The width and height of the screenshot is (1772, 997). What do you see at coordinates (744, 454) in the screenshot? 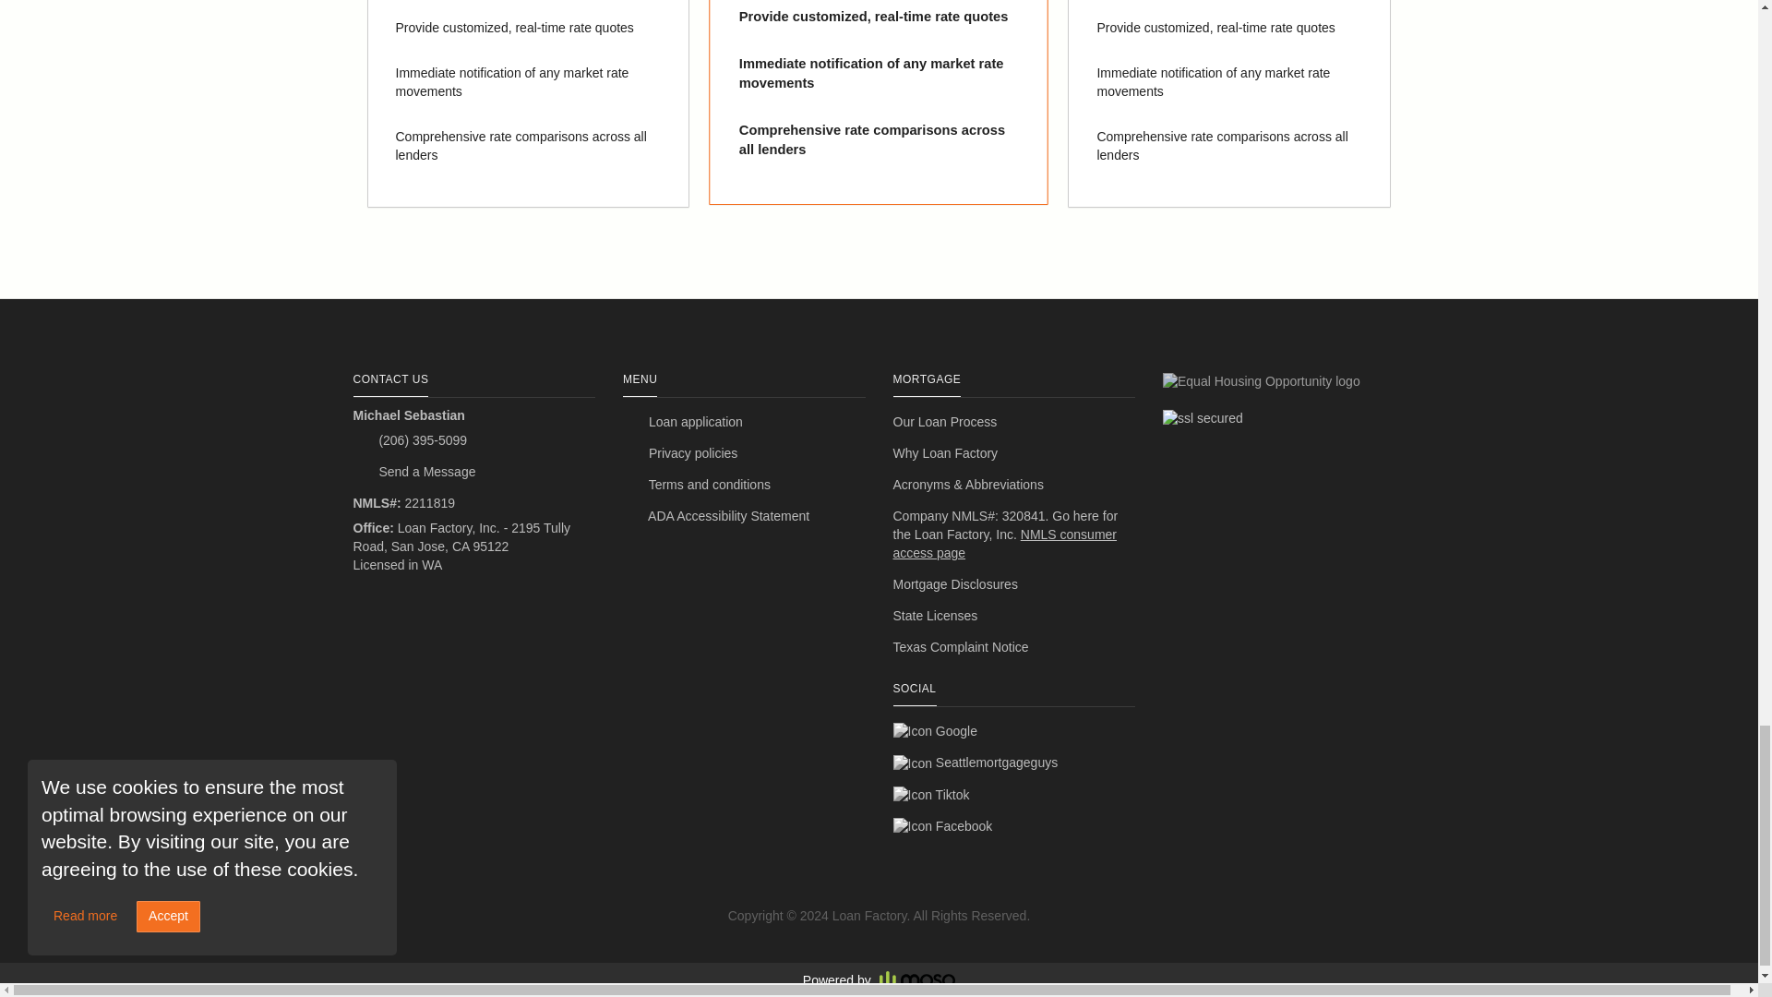
I see `Privacy policies` at bounding box center [744, 454].